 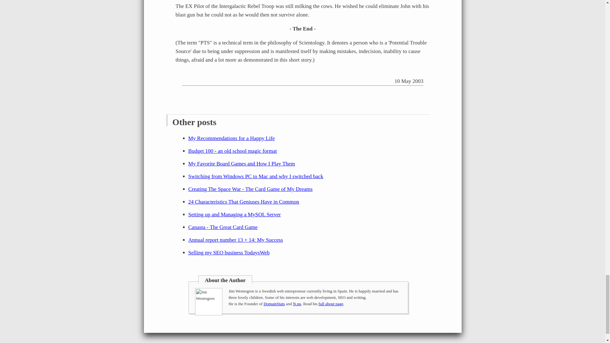 What do you see at coordinates (241, 164) in the screenshot?
I see `My Favorite Board Games and How I Play Them` at bounding box center [241, 164].